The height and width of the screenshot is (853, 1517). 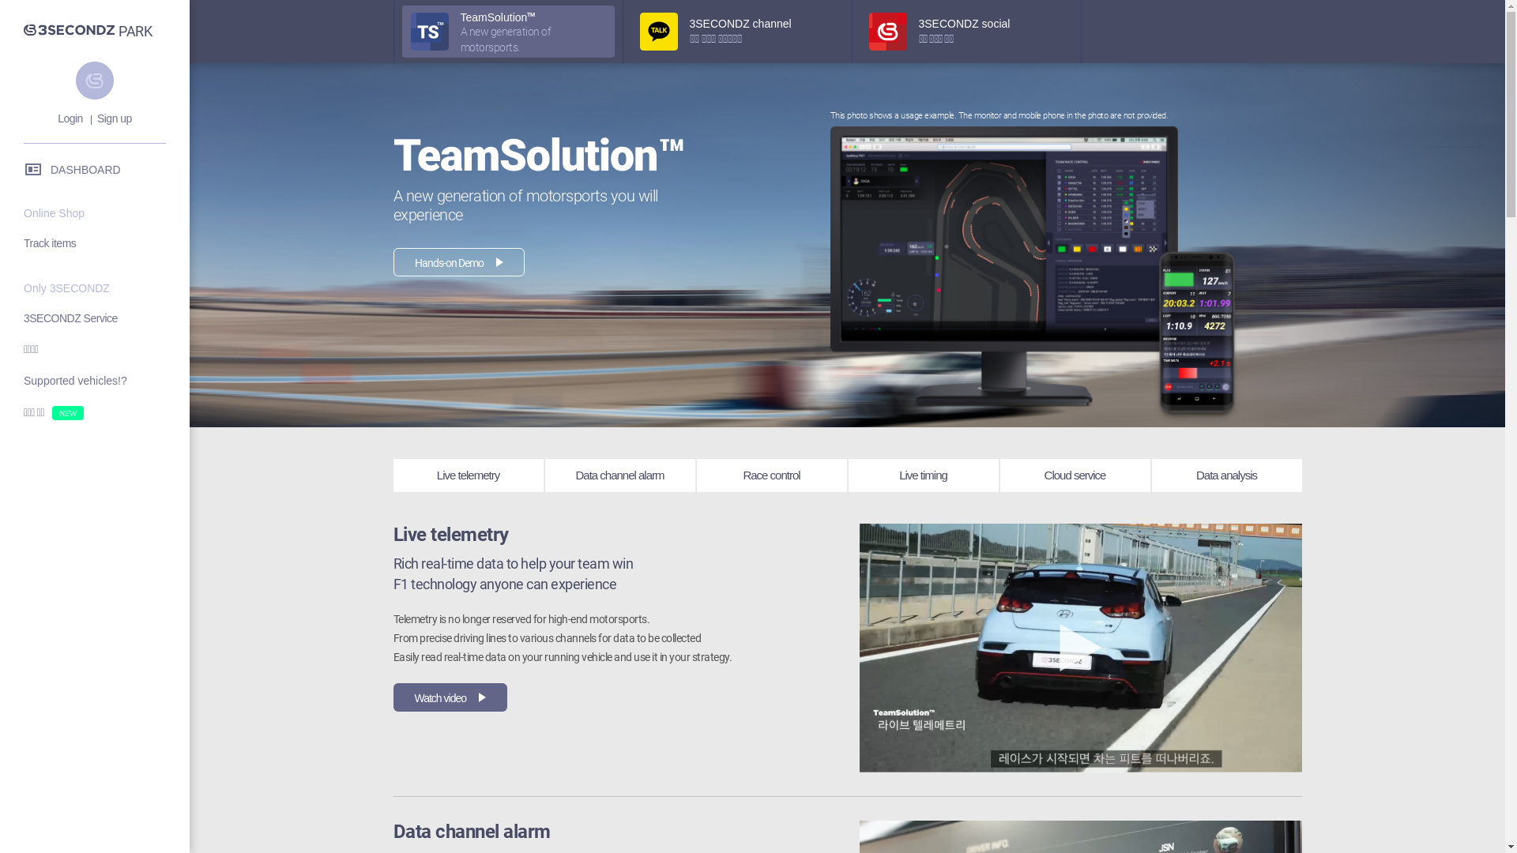 What do you see at coordinates (772, 475) in the screenshot?
I see `Race control` at bounding box center [772, 475].